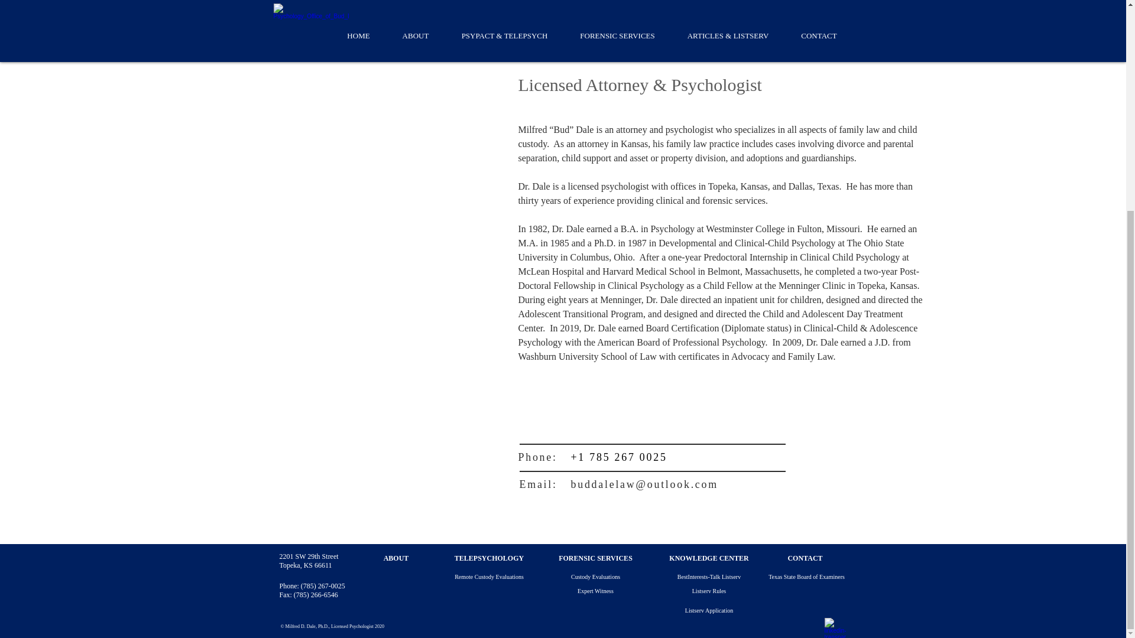 This screenshot has width=1135, height=638. Describe the element at coordinates (708, 558) in the screenshot. I see `KNOWLEDGE CENTER` at that location.